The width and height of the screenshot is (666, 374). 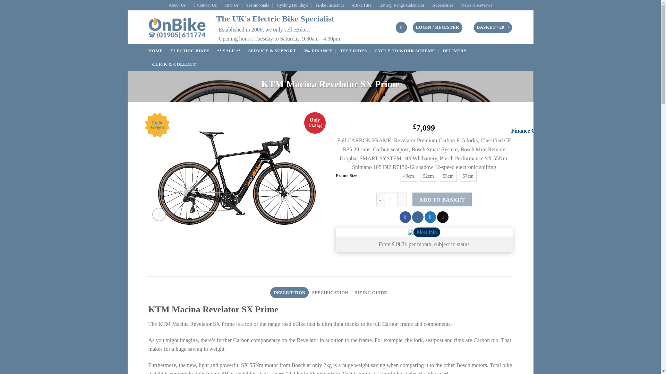 I want to click on 57cm, so click(x=468, y=176).